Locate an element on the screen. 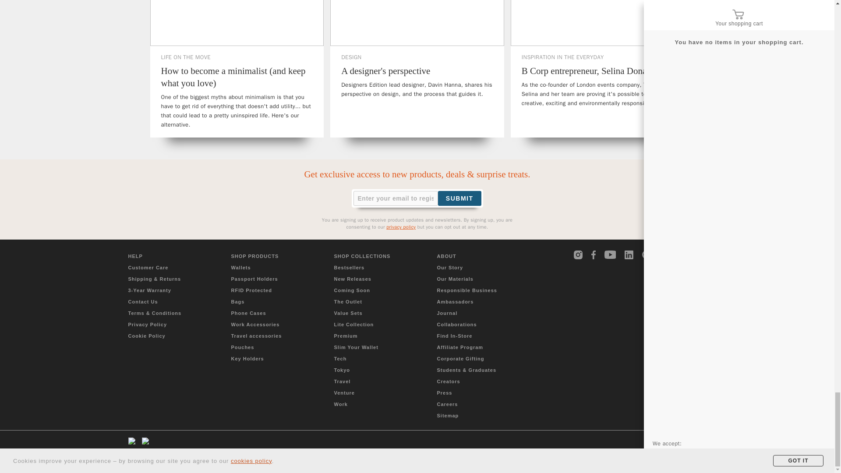  YouTube is located at coordinates (611, 254).